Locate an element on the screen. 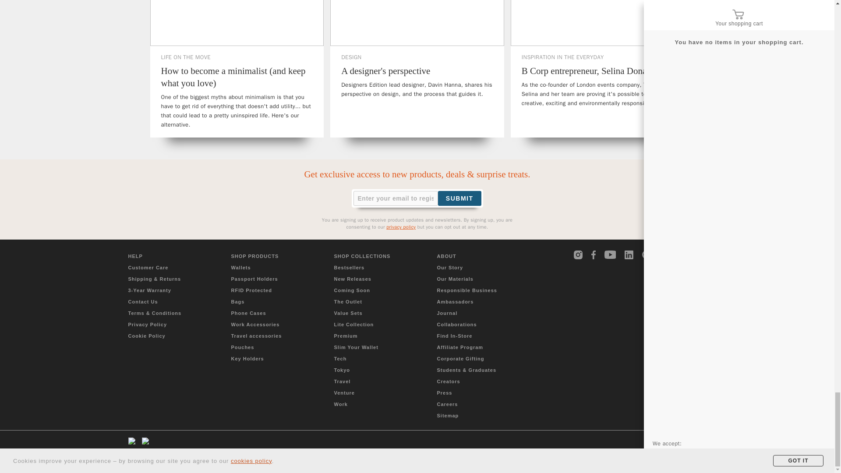  YouTube is located at coordinates (611, 254).